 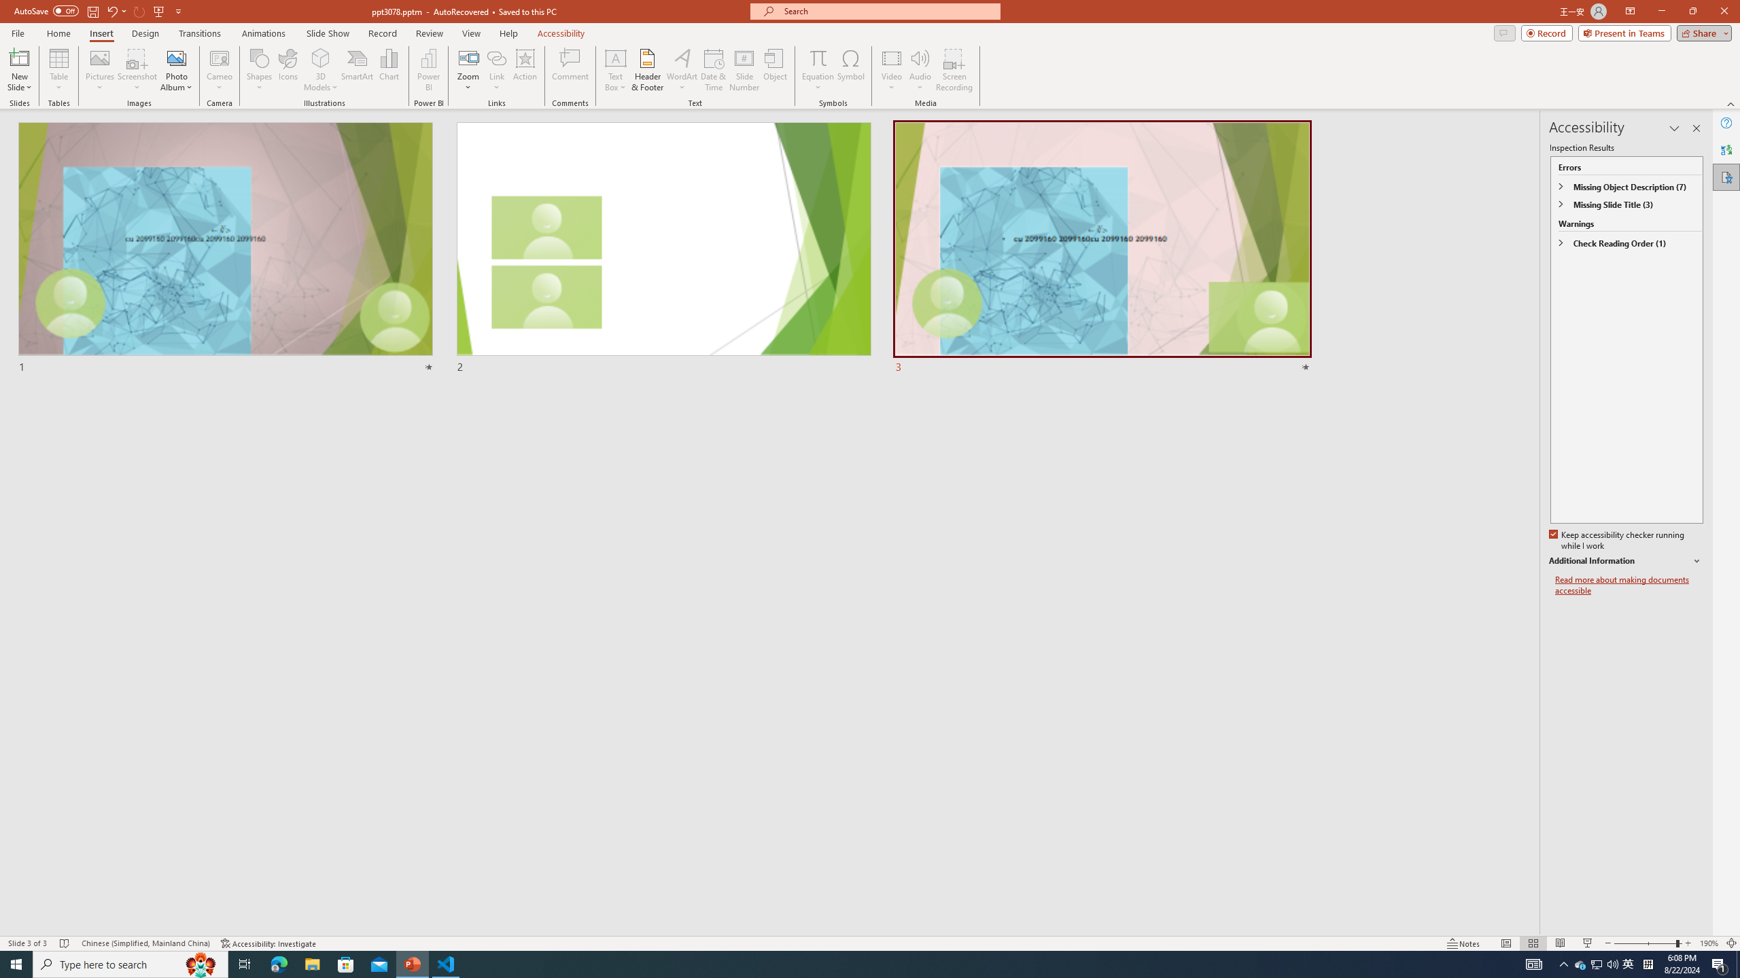 What do you see at coordinates (321, 58) in the screenshot?
I see `3D Models` at bounding box center [321, 58].